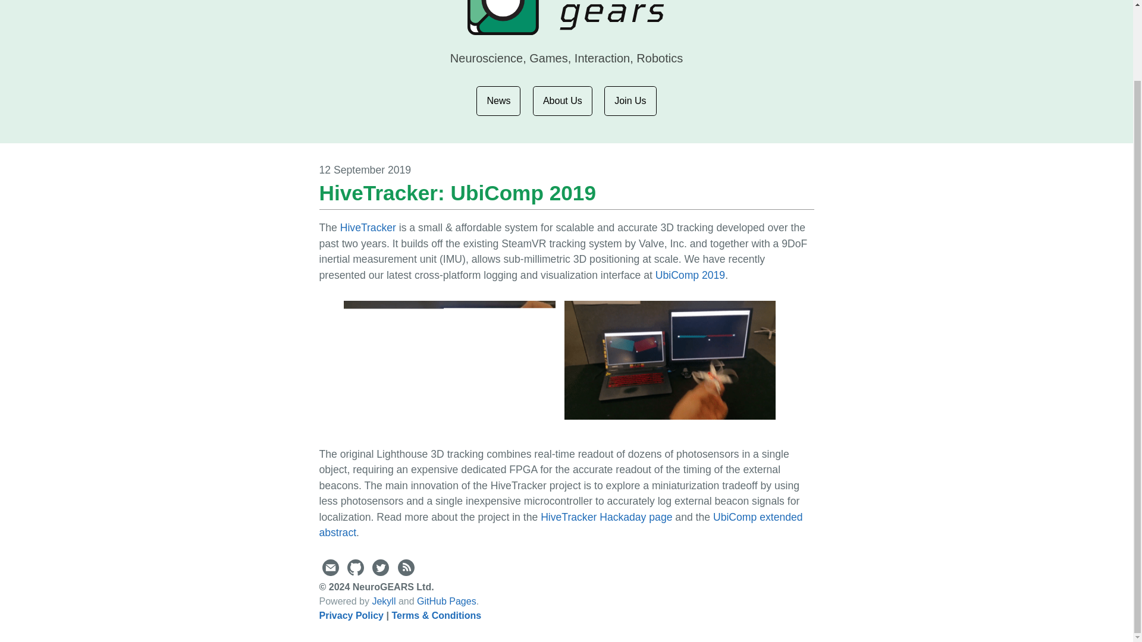 This screenshot has height=642, width=1142. What do you see at coordinates (560, 524) in the screenshot?
I see `UbiComp extended abstract` at bounding box center [560, 524].